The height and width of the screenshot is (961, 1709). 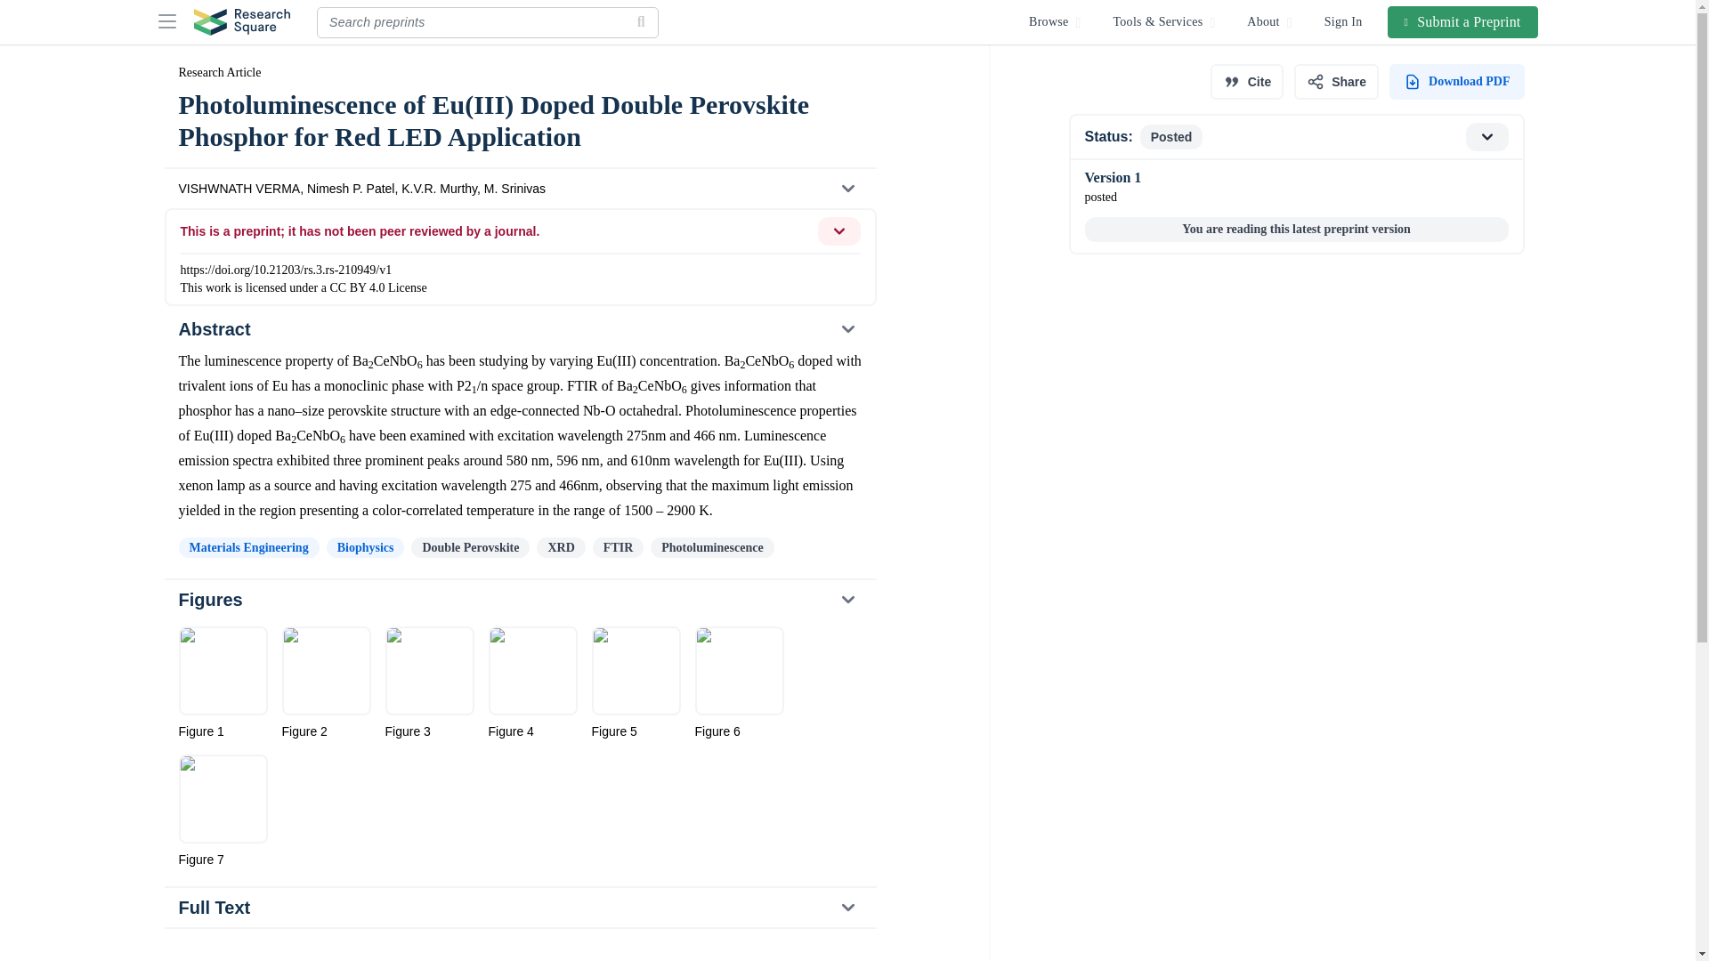 What do you see at coordinates (519, 329) in the screenshot?
I see `Abstract` at bounding box center [519, 329].